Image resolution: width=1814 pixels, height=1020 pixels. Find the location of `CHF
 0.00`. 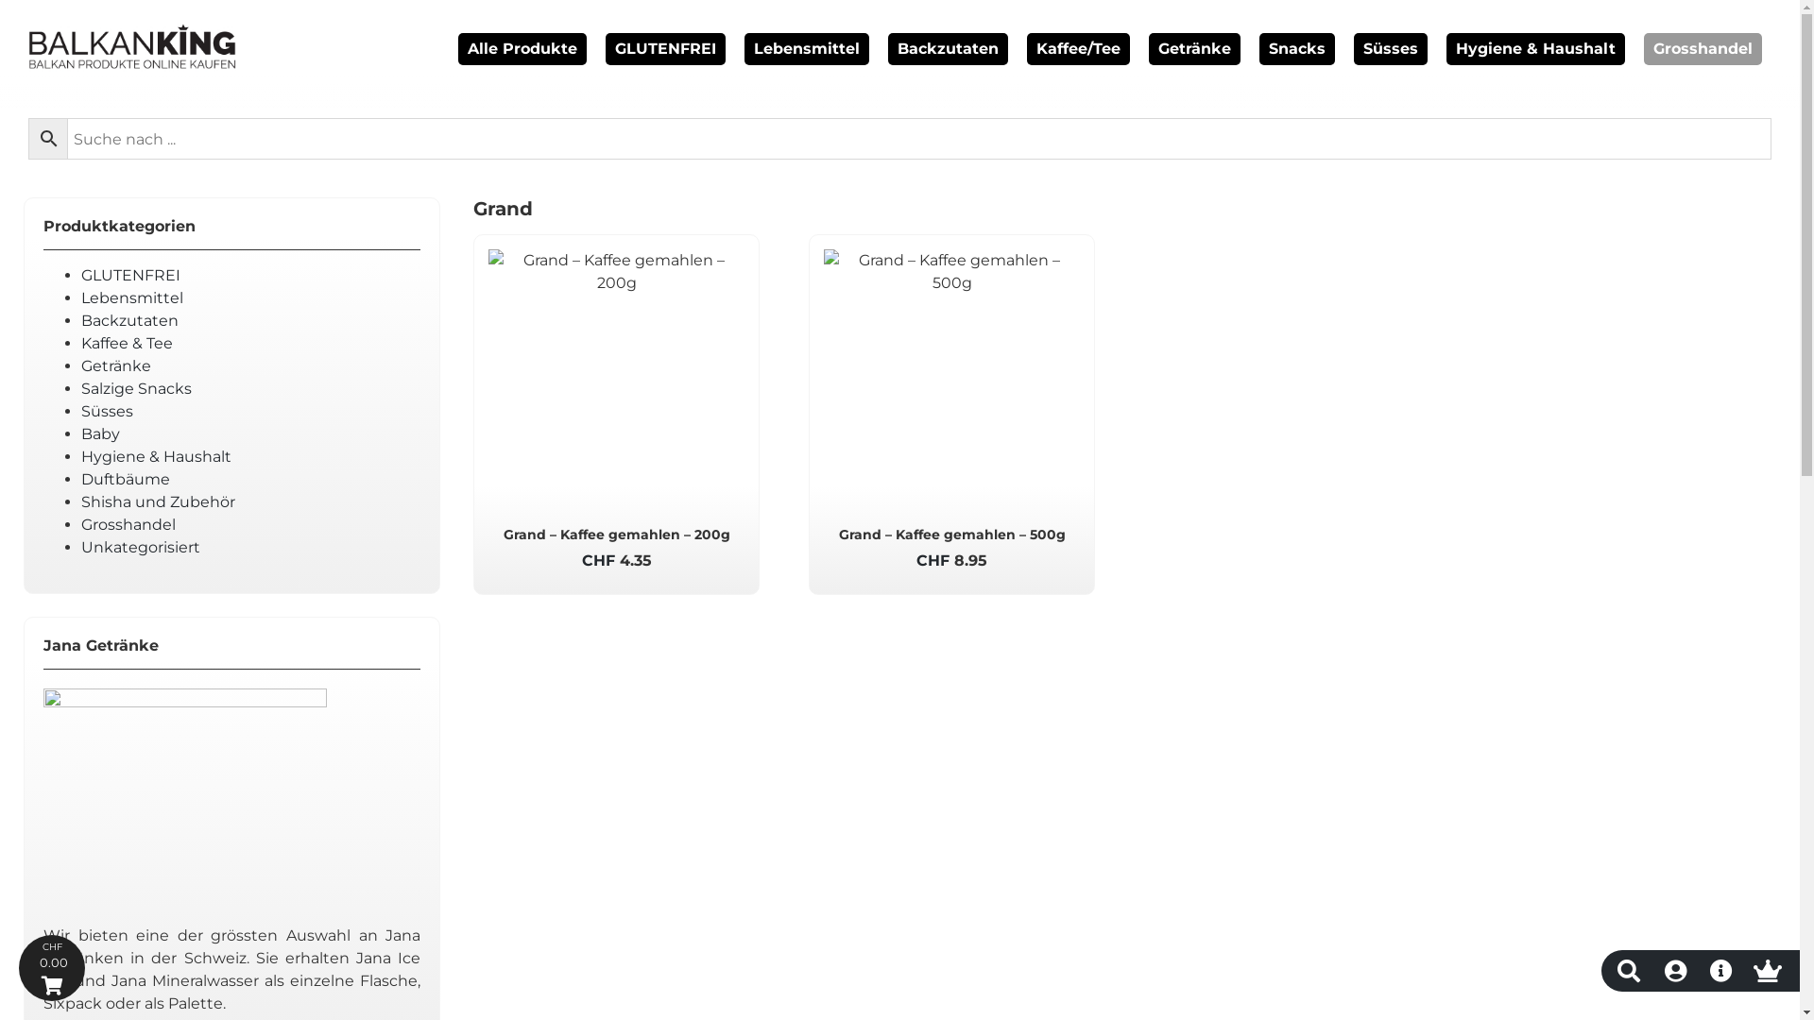

CHF
 0.00 is located at coordinates (52, 968).